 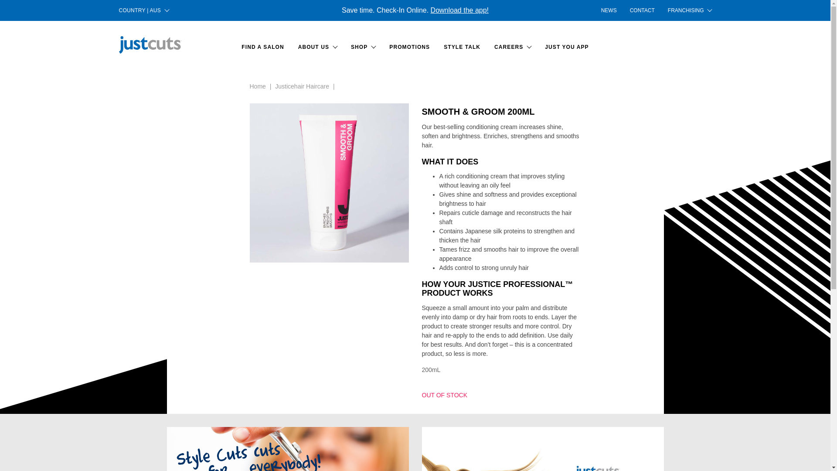 I want to click on Home, so click(x=257, y=86).